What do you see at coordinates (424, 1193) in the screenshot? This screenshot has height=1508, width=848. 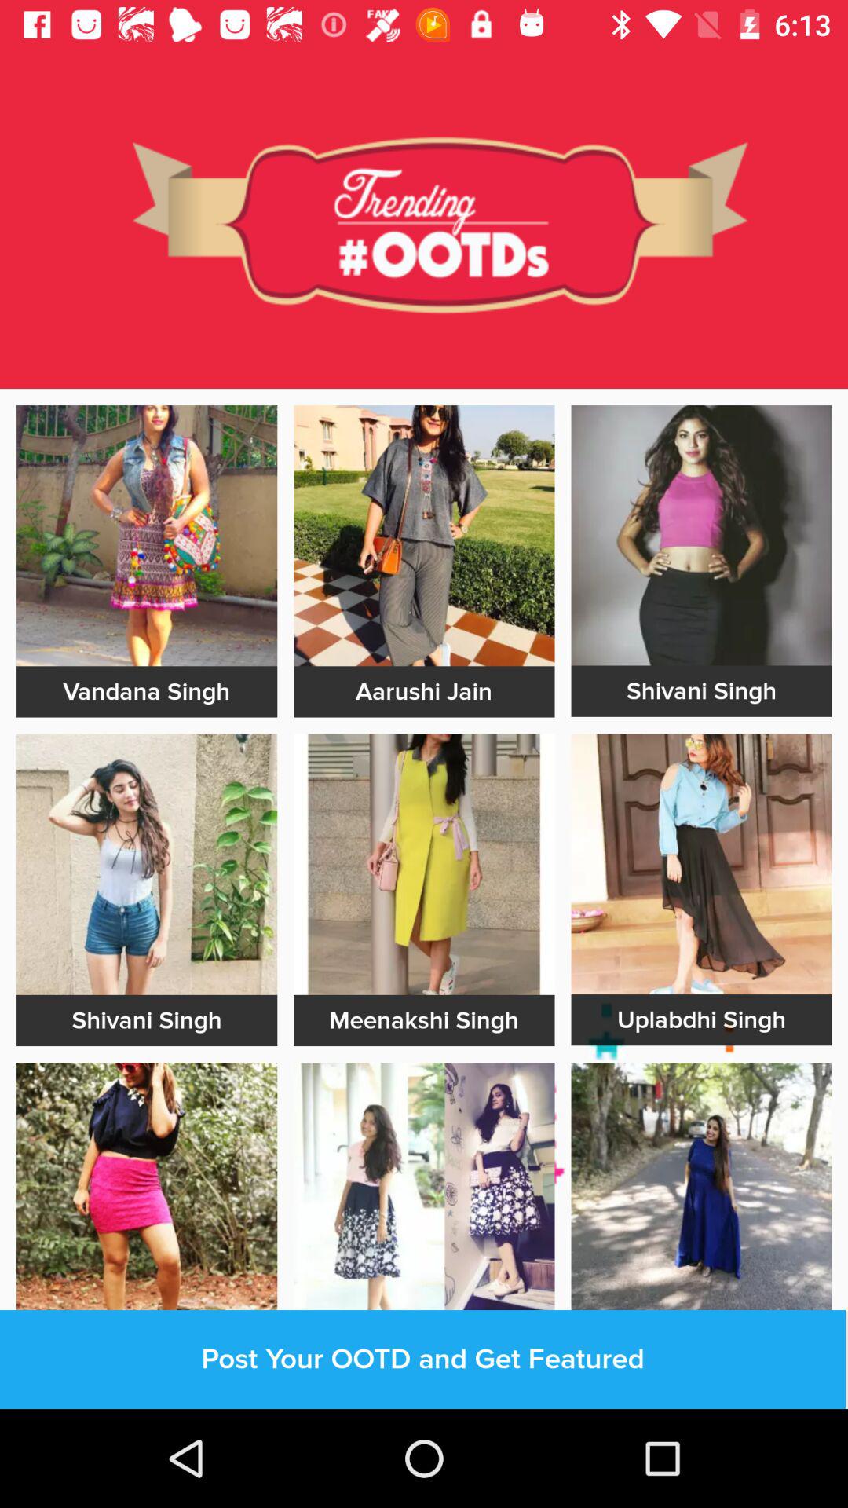 I see `click on photo` at bounding box center [424, 1193].